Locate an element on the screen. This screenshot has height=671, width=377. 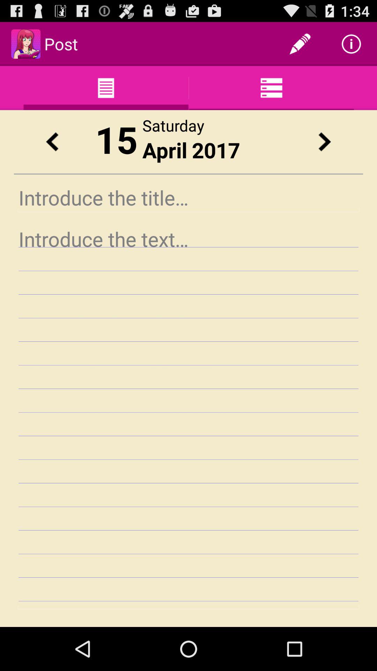
advance date is located at coordinates (325, 142).